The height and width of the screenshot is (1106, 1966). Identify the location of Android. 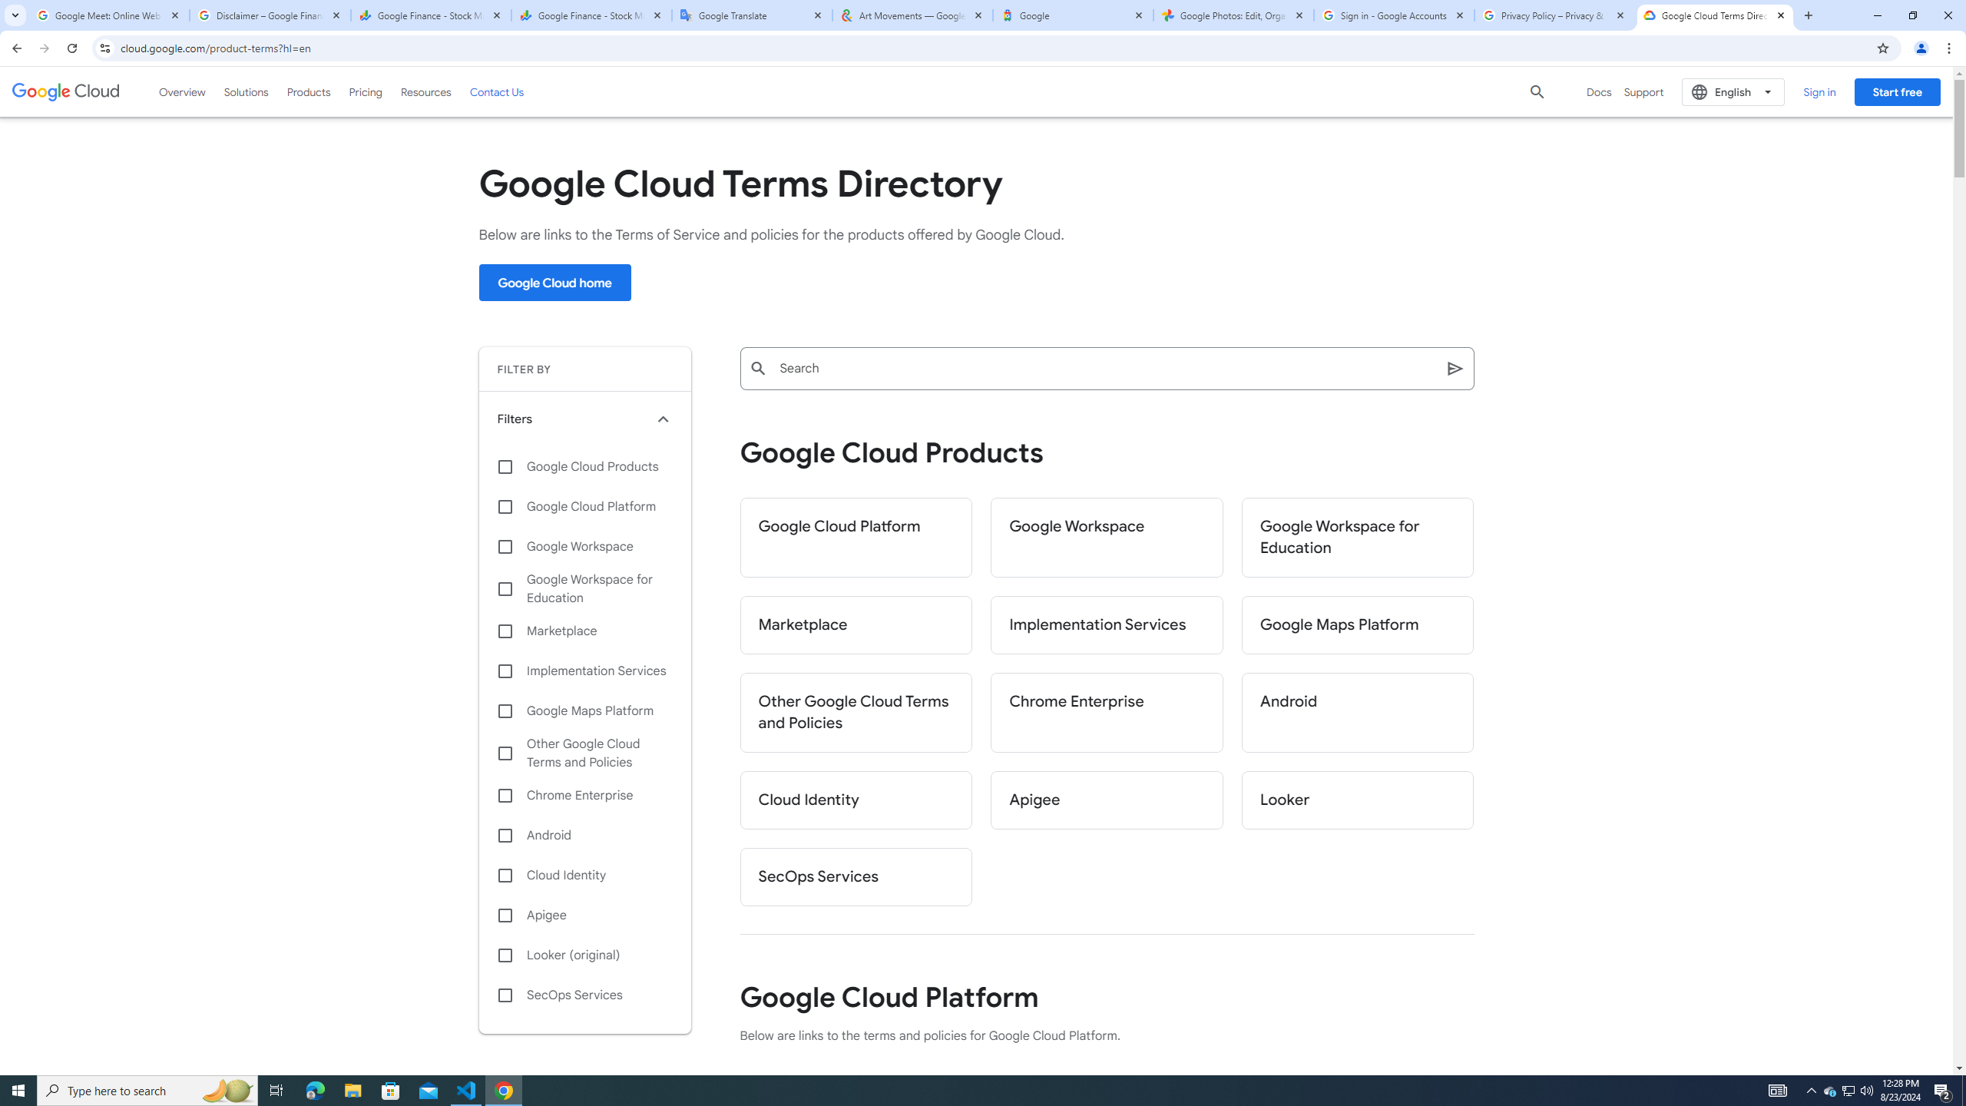
(1358, 713).